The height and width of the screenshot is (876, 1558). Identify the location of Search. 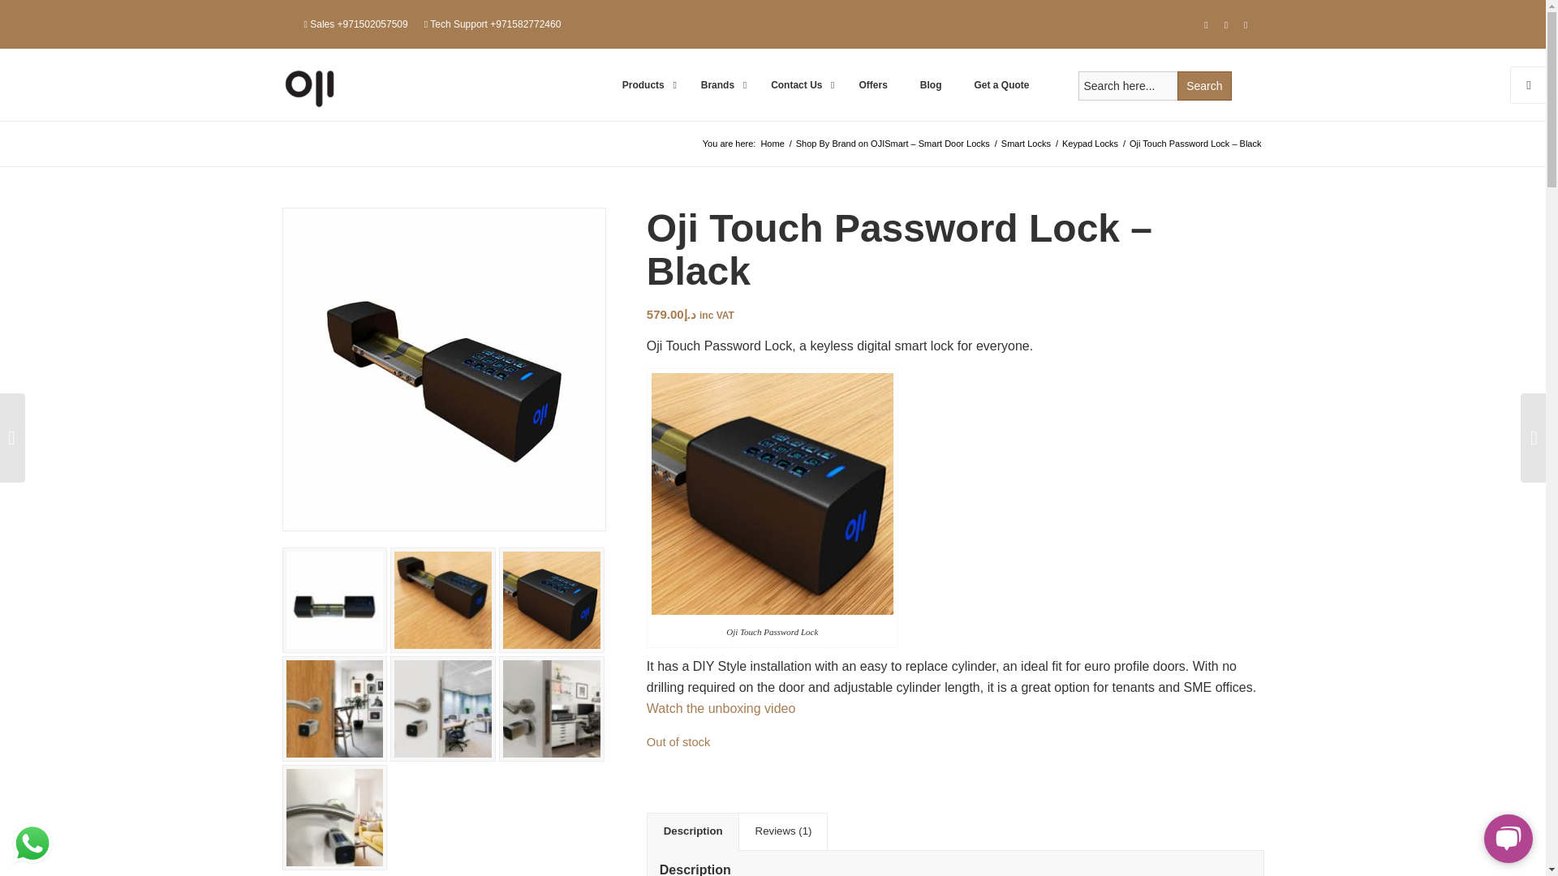
(1204, 86).